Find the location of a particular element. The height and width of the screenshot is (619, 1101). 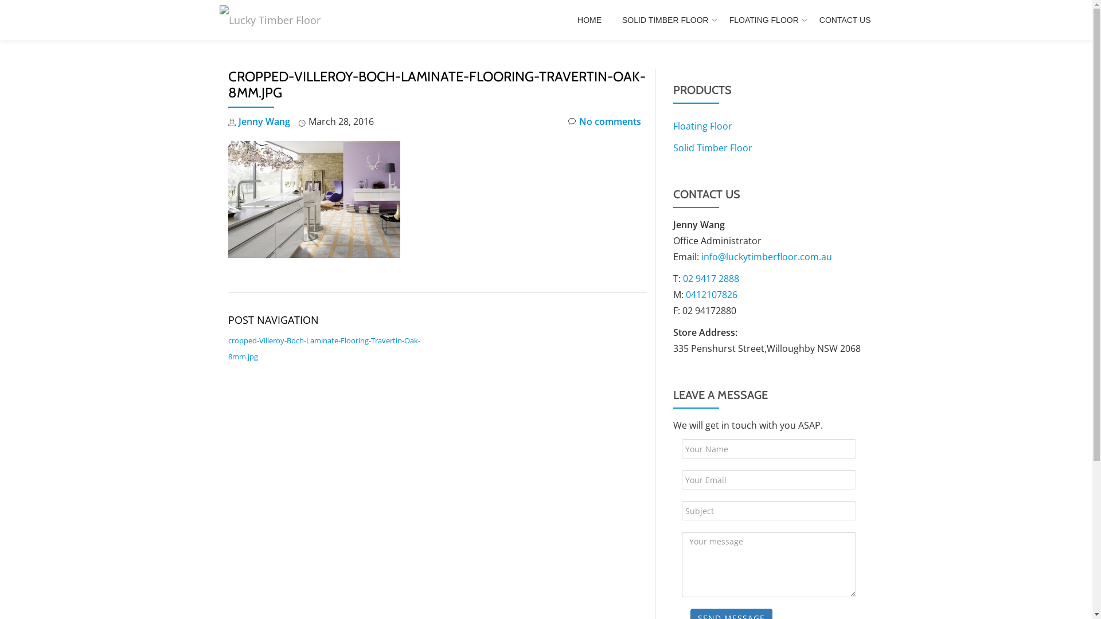

HOME is located at coordinates (589, 20).